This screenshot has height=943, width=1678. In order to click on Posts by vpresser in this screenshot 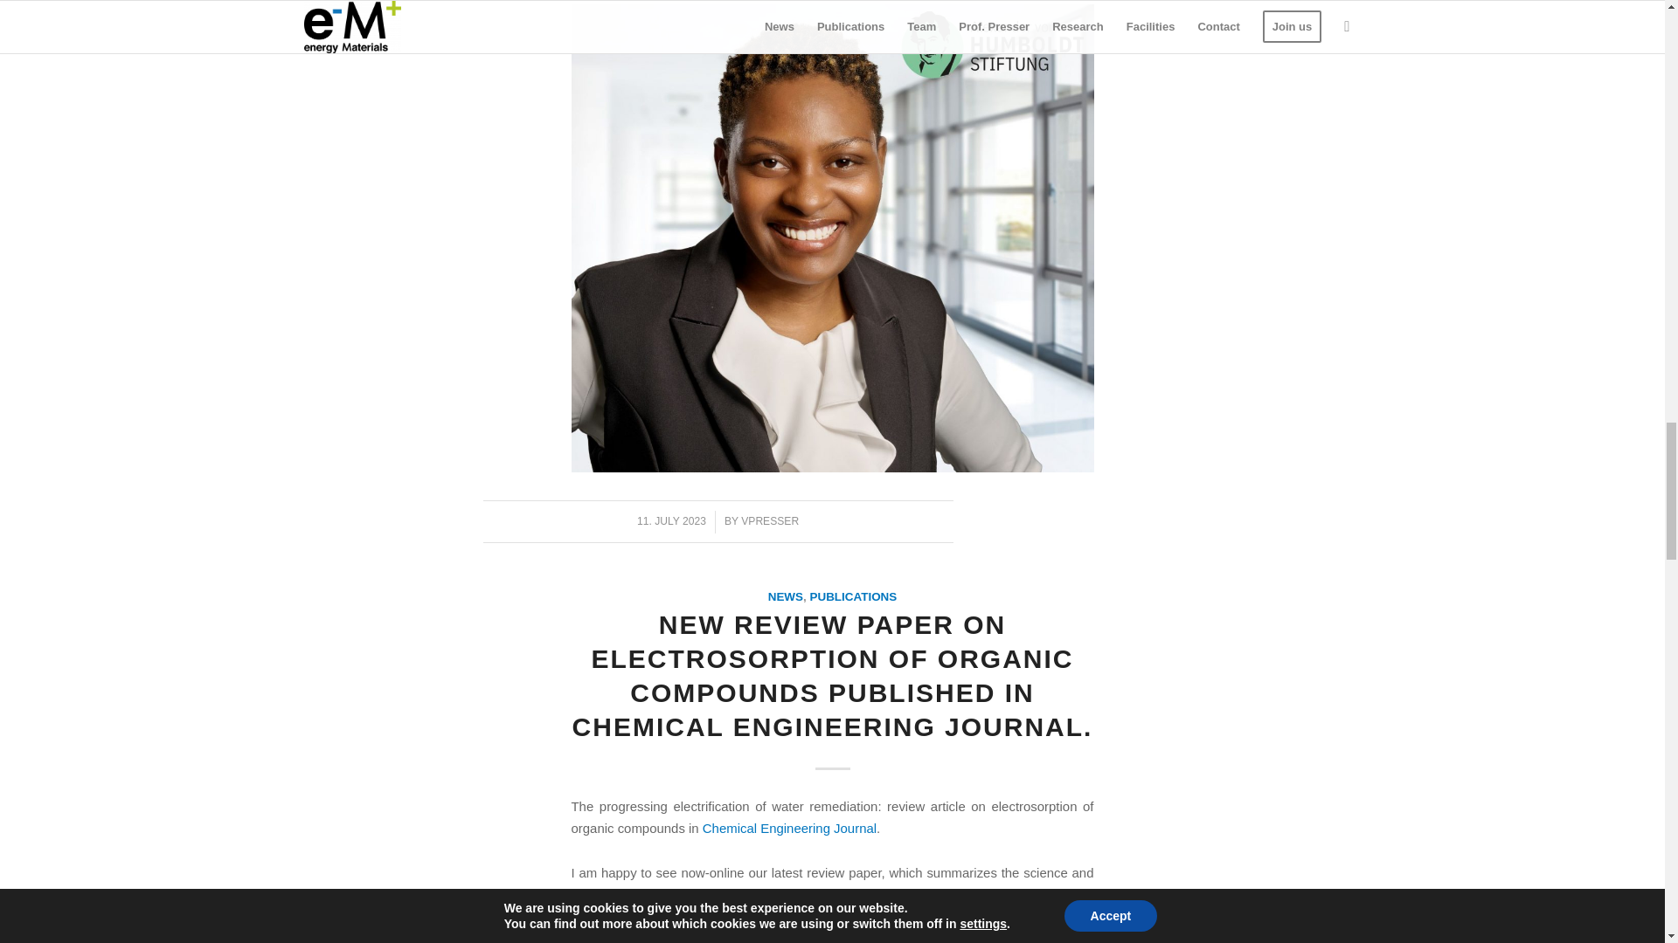, I will do `click(769, 520)`.